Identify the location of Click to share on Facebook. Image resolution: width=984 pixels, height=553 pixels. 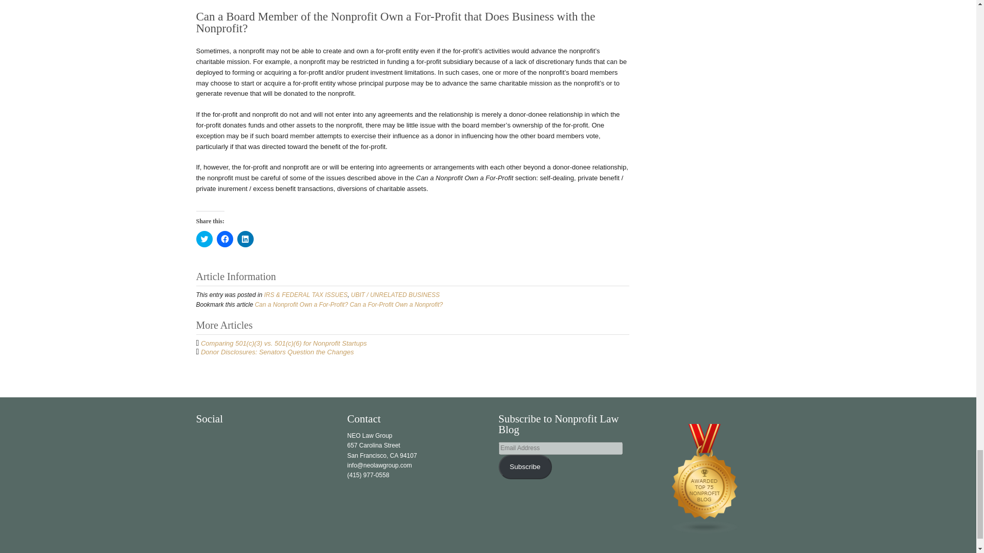
(224, 239).